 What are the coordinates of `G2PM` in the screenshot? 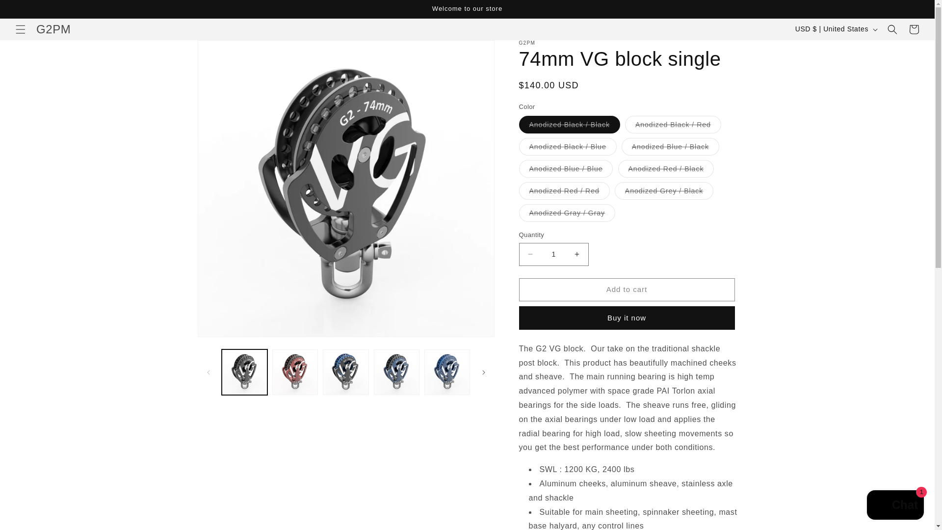 It's located at (53, 28).